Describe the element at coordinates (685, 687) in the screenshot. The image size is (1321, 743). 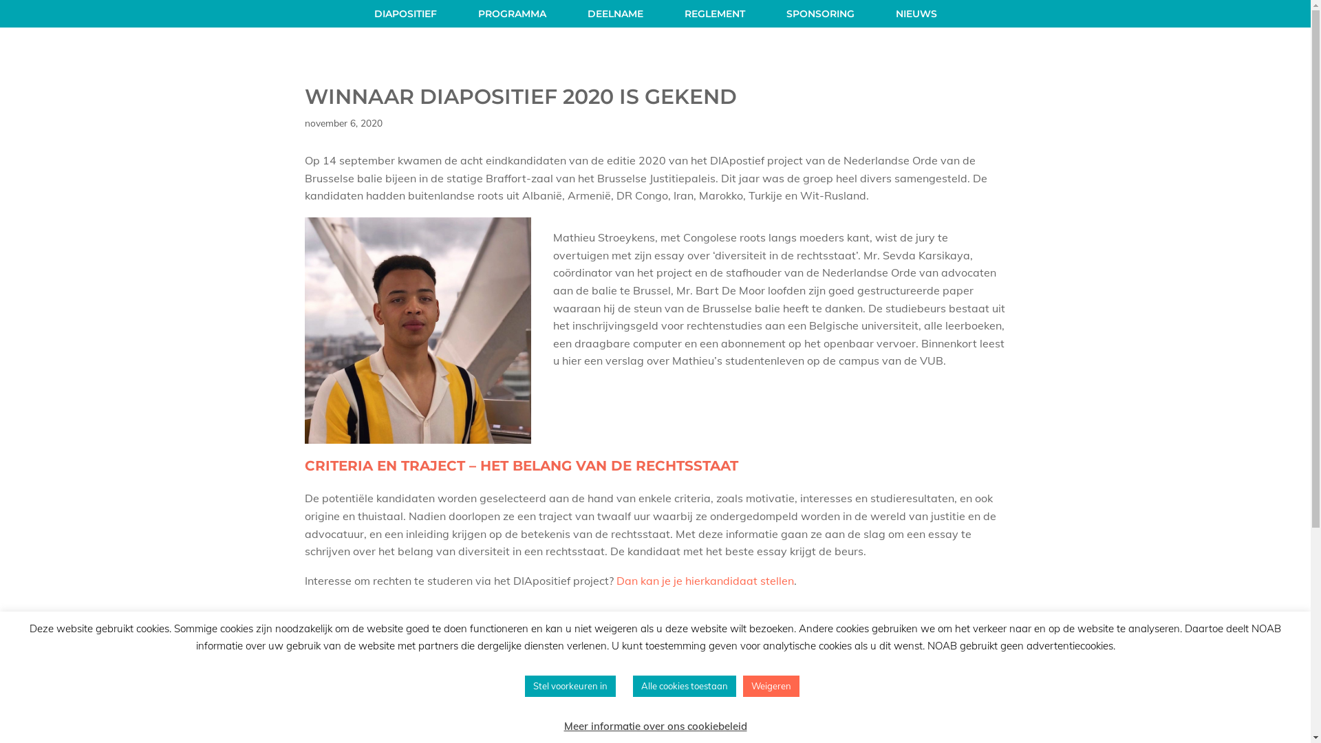
I see `Alle cookies toestaan` at that location.